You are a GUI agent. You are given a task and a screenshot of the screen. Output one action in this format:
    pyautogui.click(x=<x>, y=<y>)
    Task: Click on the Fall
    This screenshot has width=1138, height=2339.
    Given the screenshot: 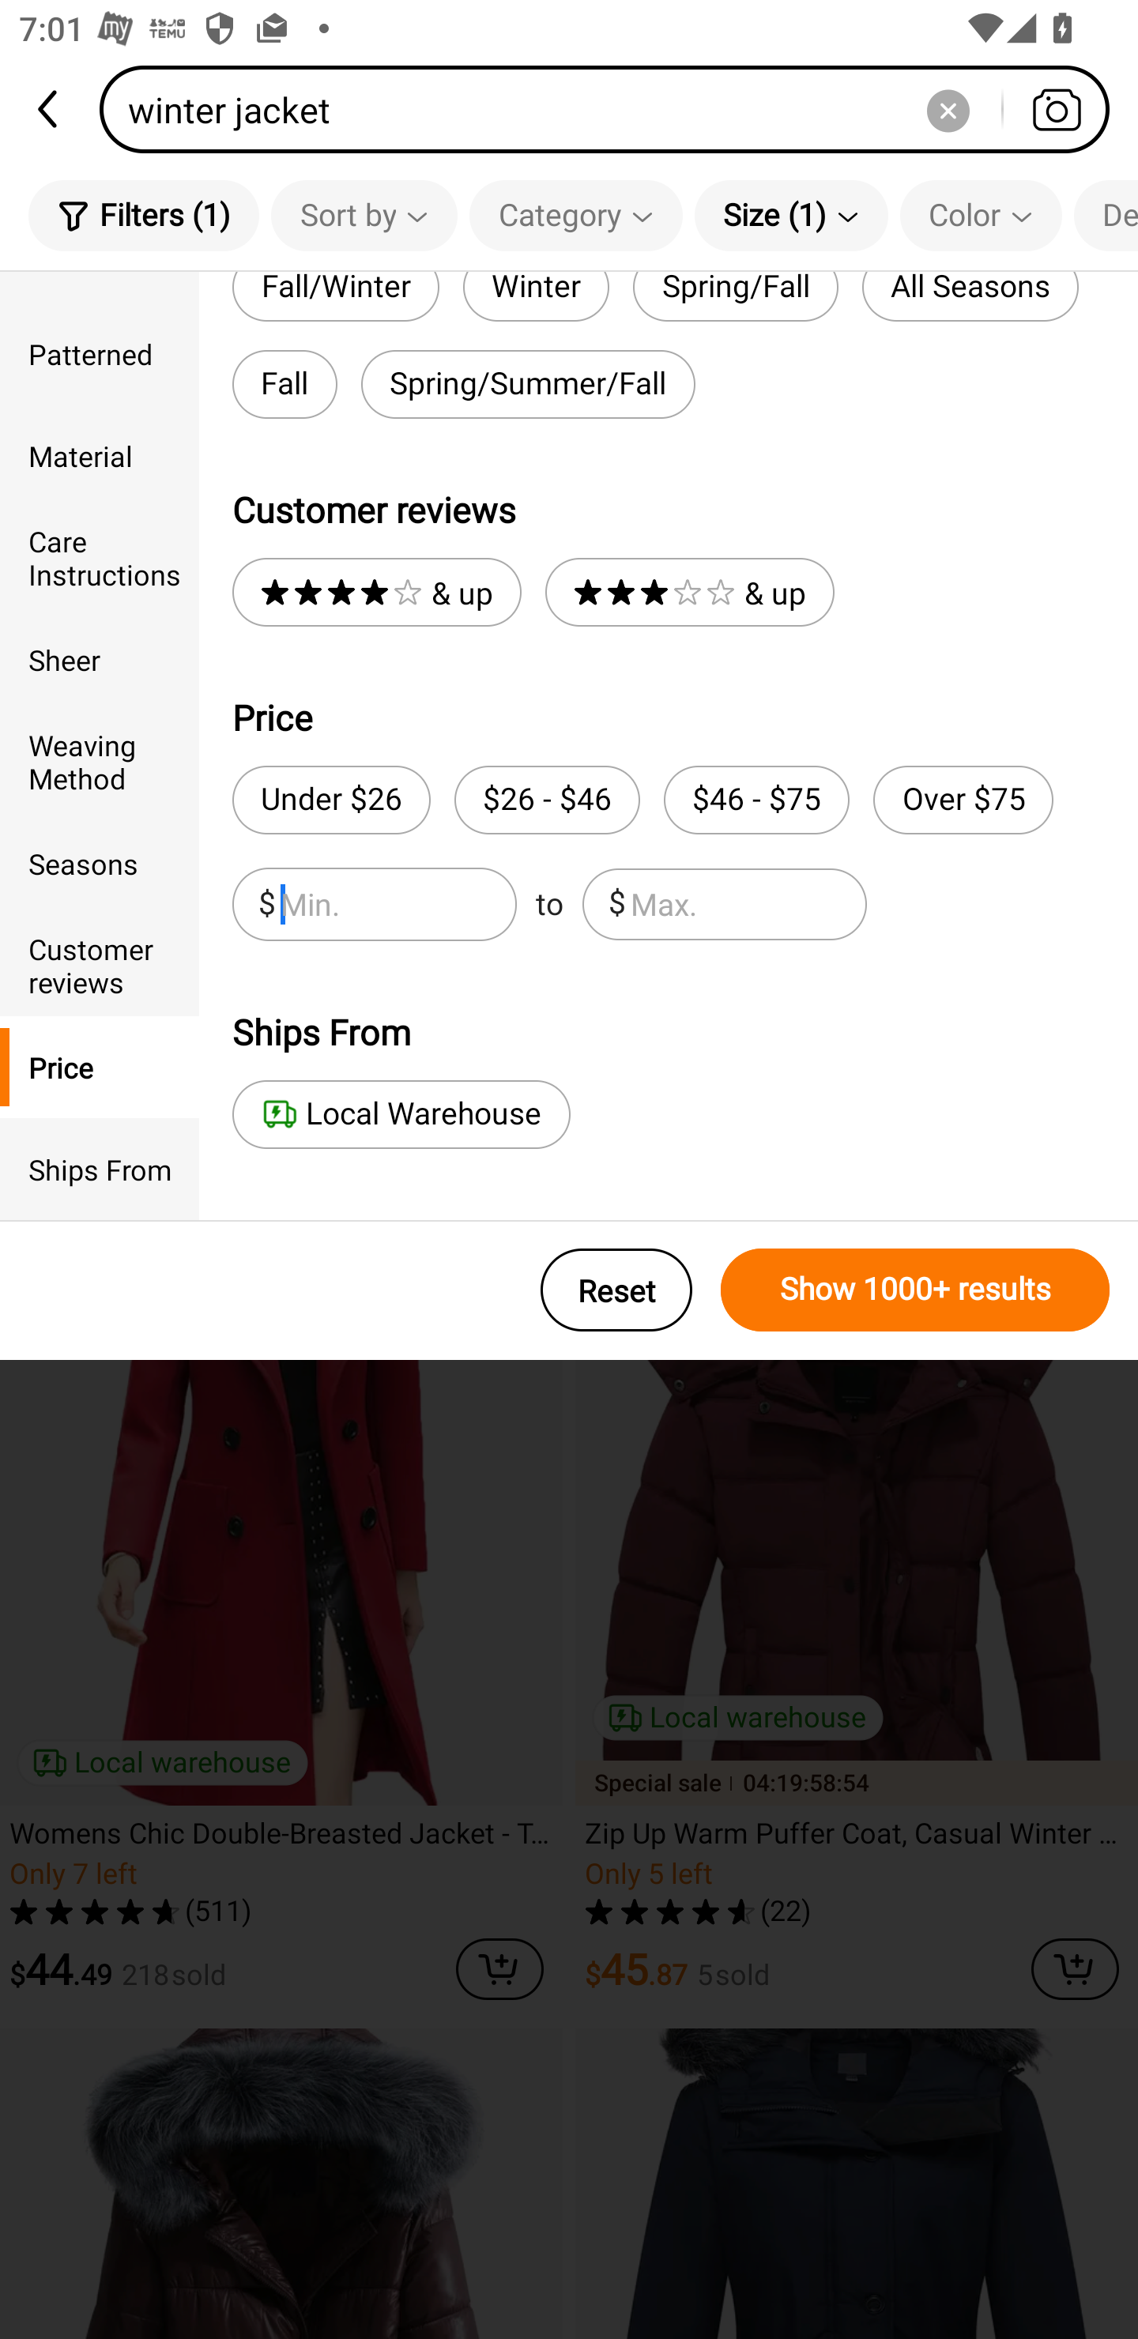 What is the action you would take?
    pyautogui.click(x=284, y=384)
    